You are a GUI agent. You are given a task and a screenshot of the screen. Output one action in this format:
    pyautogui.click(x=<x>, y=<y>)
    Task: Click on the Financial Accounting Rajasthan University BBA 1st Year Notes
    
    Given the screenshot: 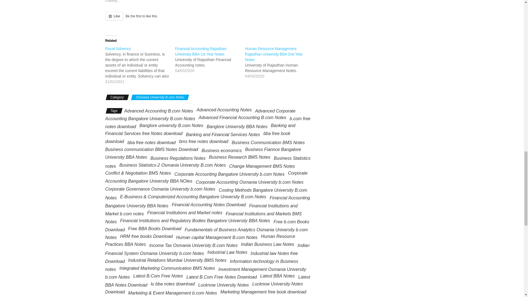 What is the action you would take?
    pyautogui.click(x=201, y=51)
    